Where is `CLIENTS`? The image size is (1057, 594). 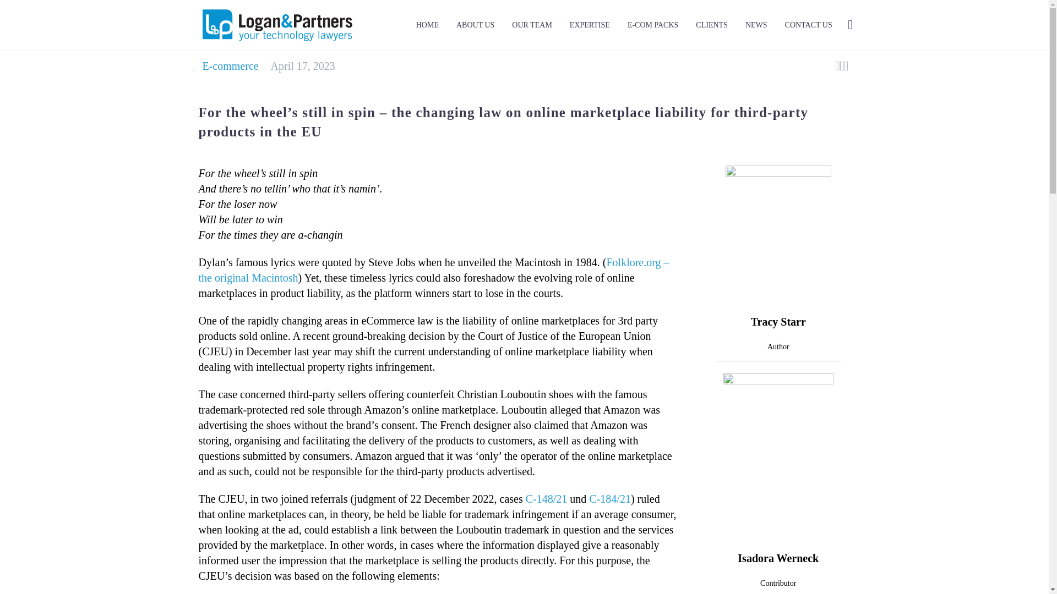
CLIENTS is located at coordinates (711, 25).